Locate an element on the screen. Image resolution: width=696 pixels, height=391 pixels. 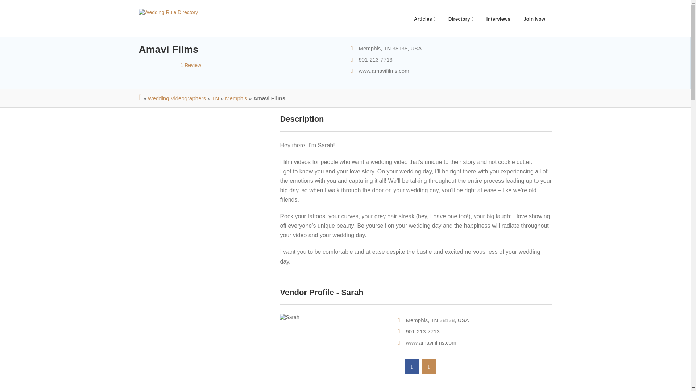
5.0 is located at coordinates (159, 64).